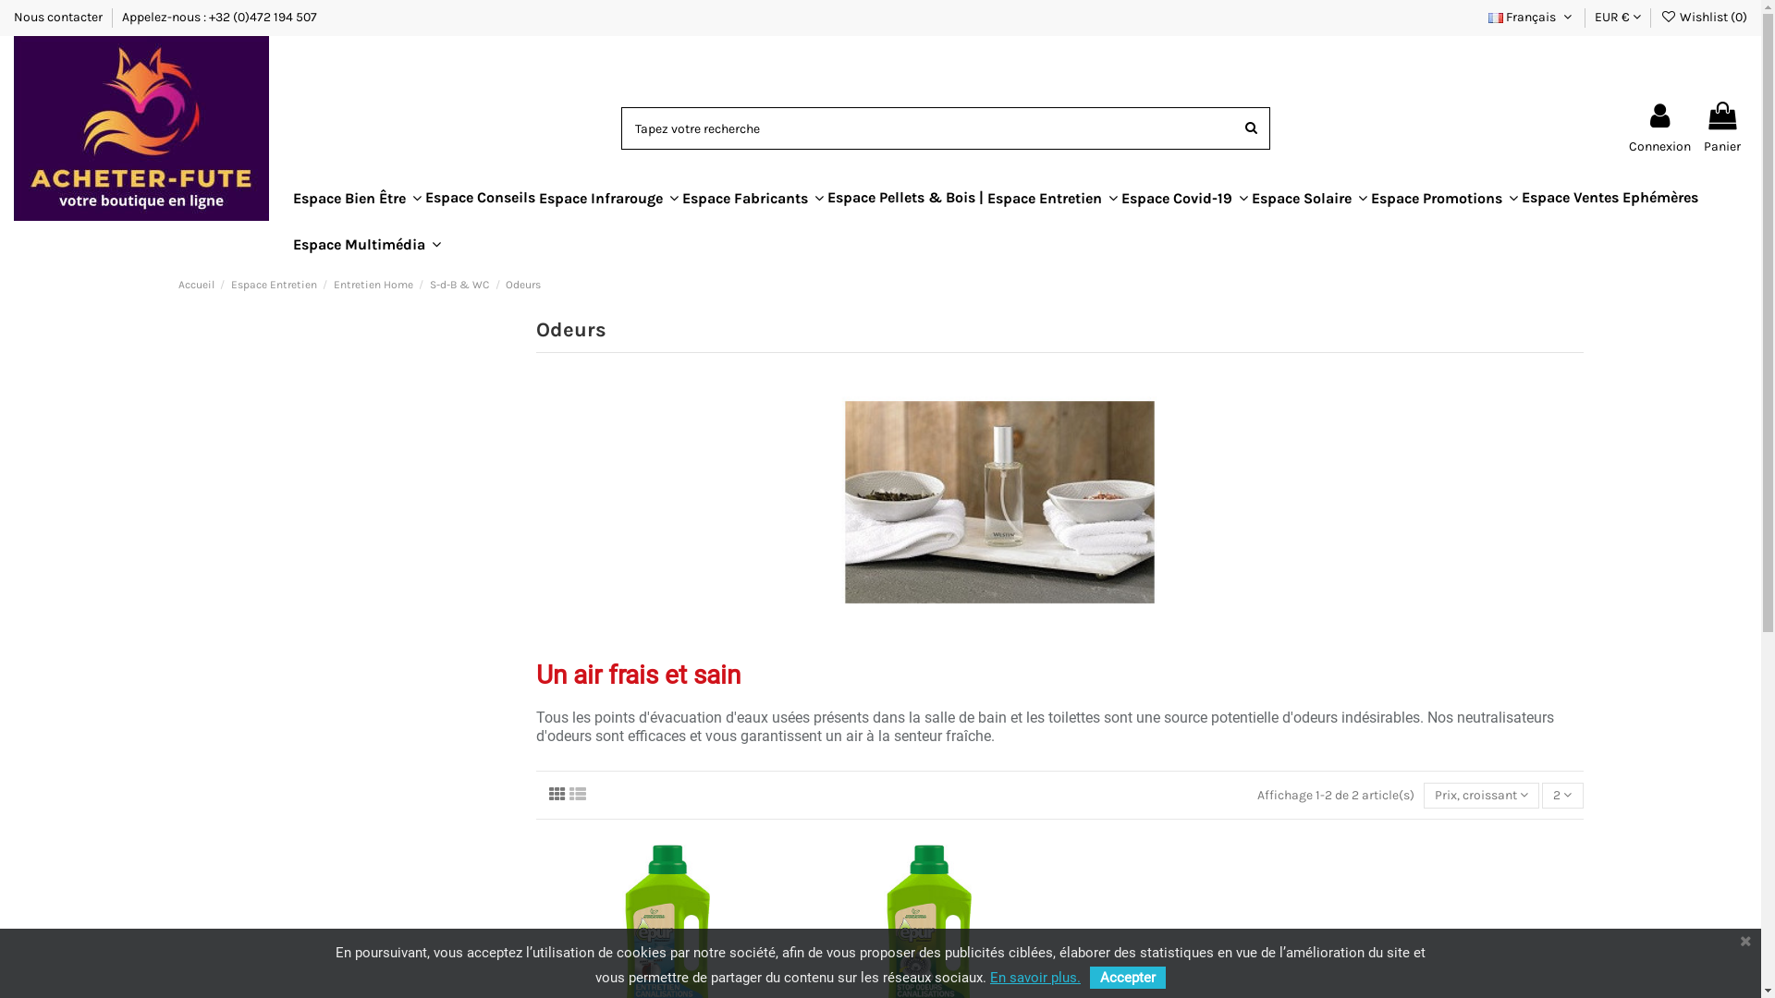 Image resolution: width=1775 pixels, height=998 pixels. What do you see at coordinates (1052, 198) in the screenshot?
I see `Espace Entretien` at bounding box center [1052, 198].